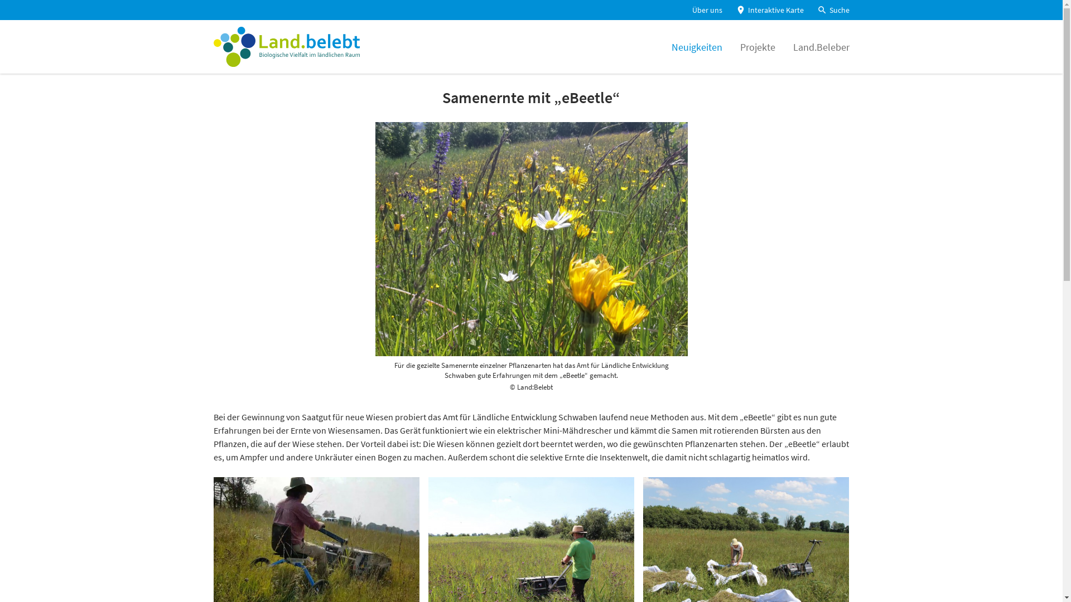  What do you see at coordinates (697, 47) in the screenshot?
I see `Neuigkeiten` at bounding box center [697, 47].